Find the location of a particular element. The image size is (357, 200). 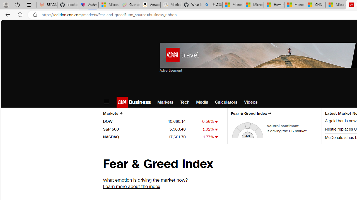

Open Menu Icon is located at coordinates (106, 102).